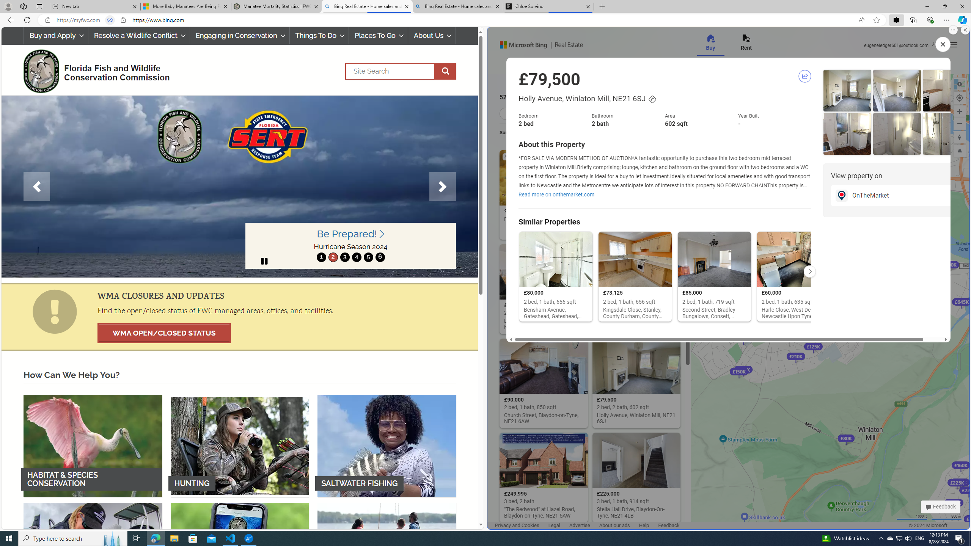  Describe the element at coordinates (277, 6) in the screenshot. I see `Manatee Mortality Statistics | FWC` at that location.